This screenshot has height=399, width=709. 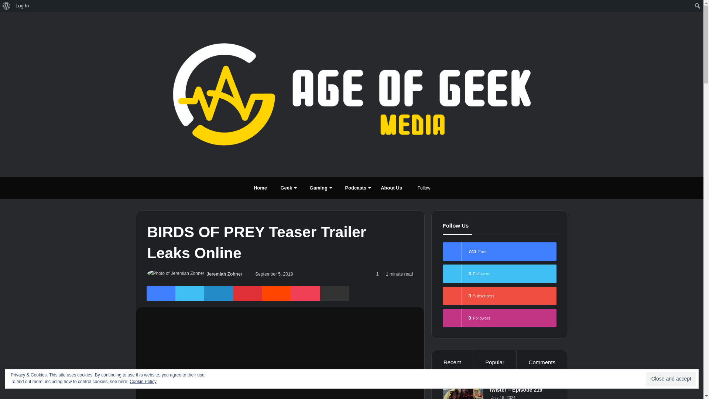 What do you see at coordinates (247, 293) in the screenshot?
I see `Pinterest` at bounding box center [247, 293].